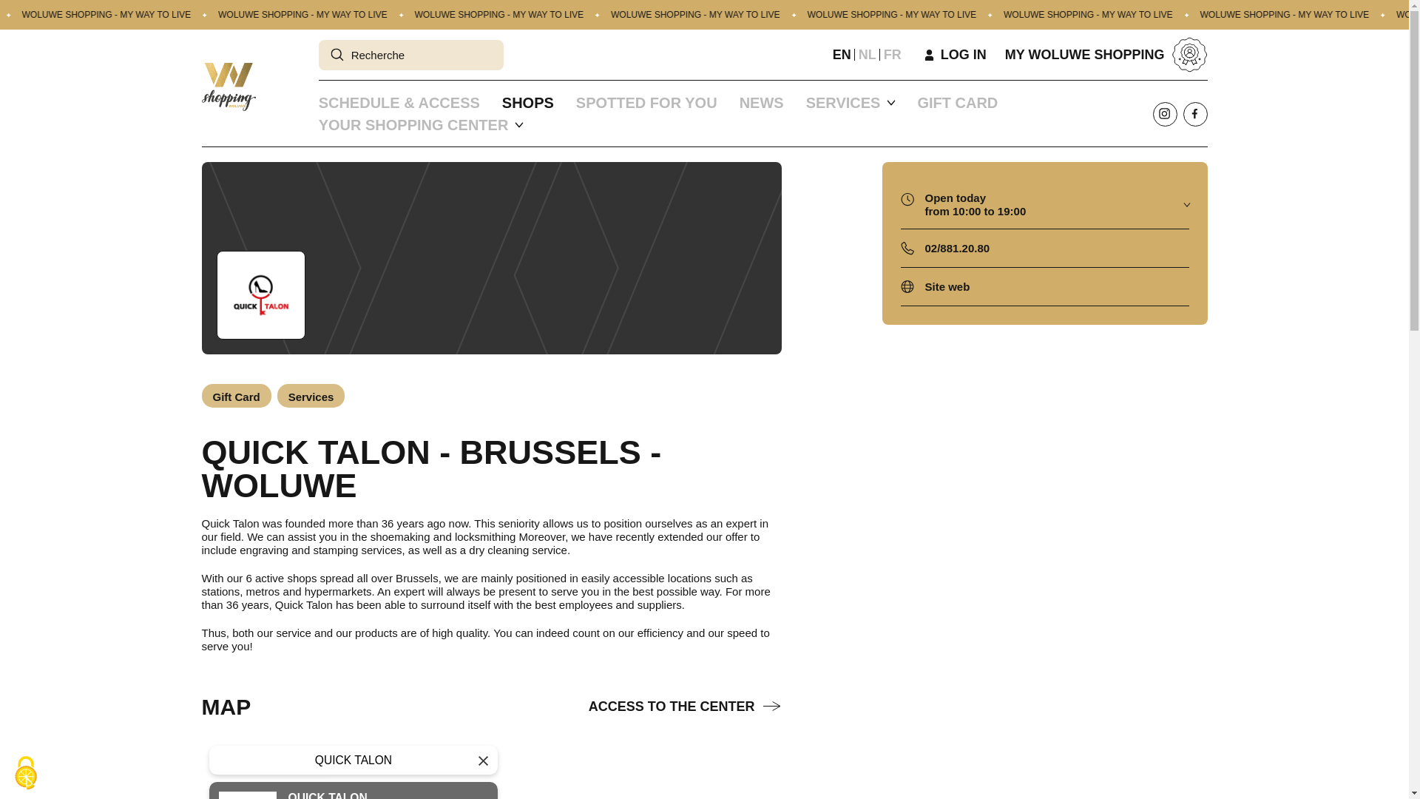  Describe the element at coordinates (957, 102) in the screenshot. I see `GIFT CARD` at that location.